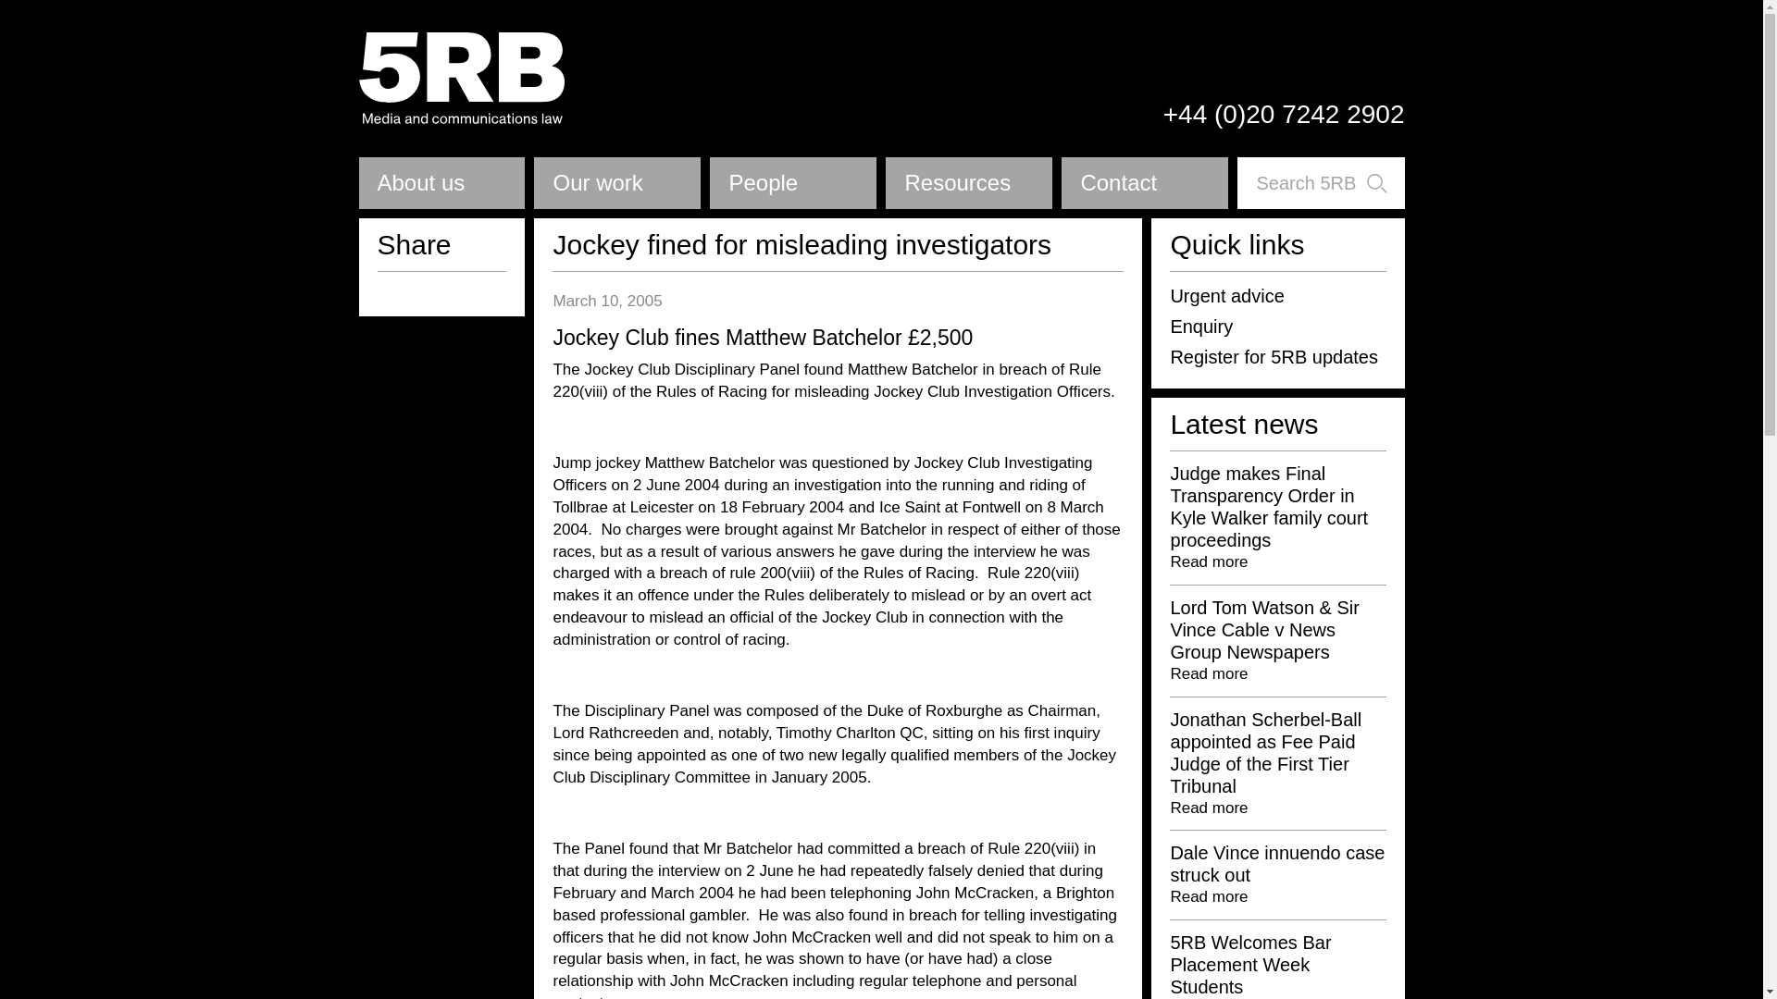  Describe the element at coordinates (792, 183) in the screenshot. I see `People` at that location.